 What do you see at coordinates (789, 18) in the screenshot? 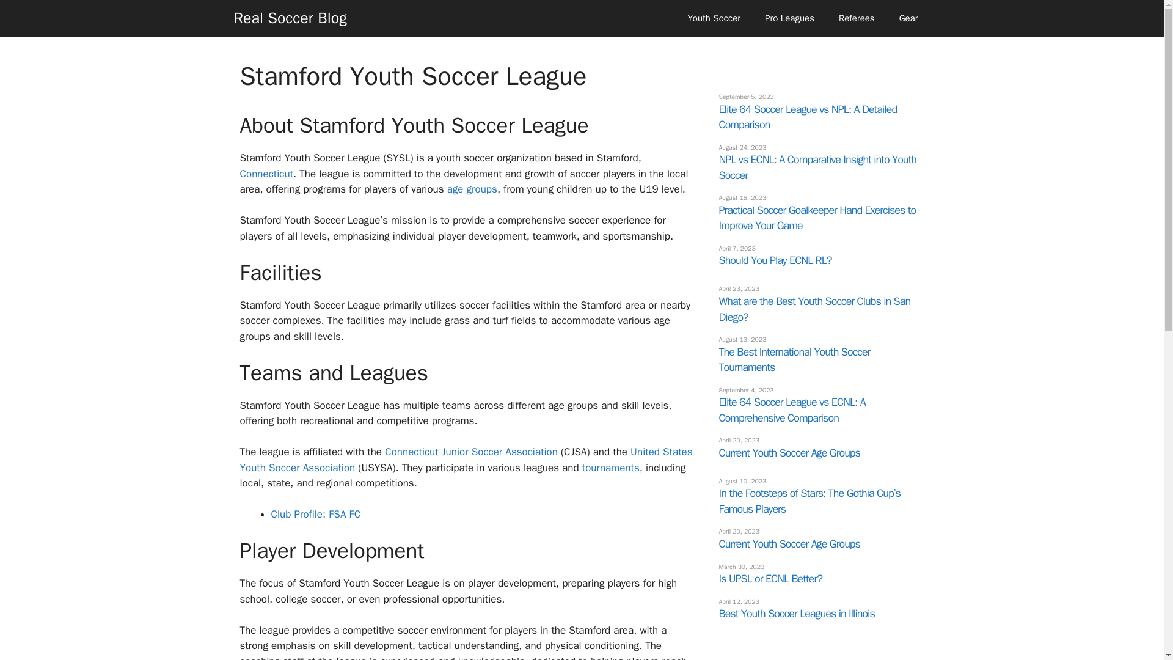
I see `Pro Leagues` at bounding box center [789, 18].